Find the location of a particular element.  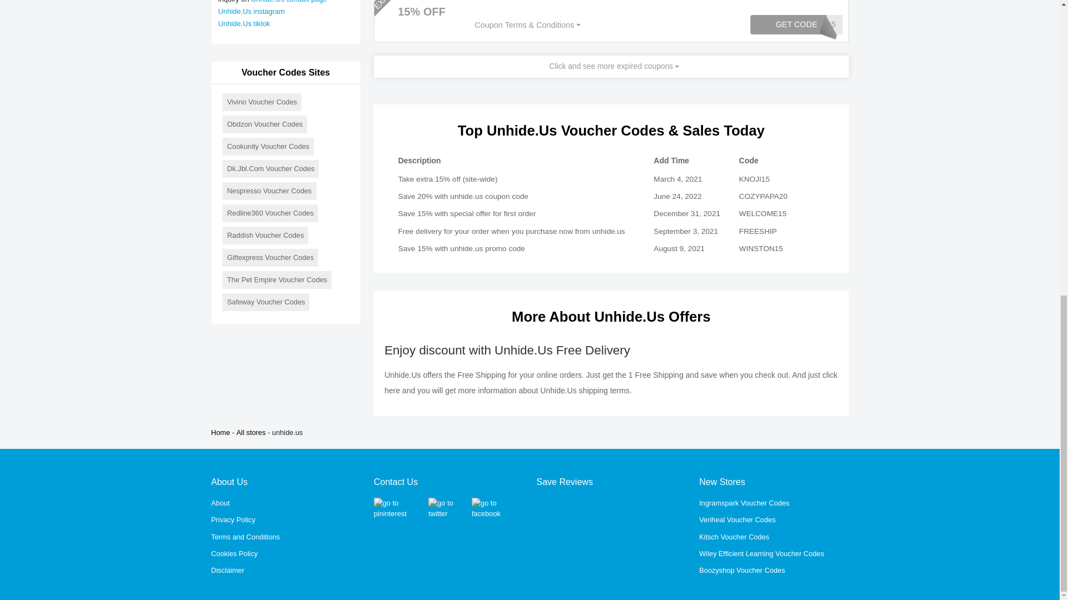

The Pet Empire Voucher Codes is located at coordinates (276, 280).